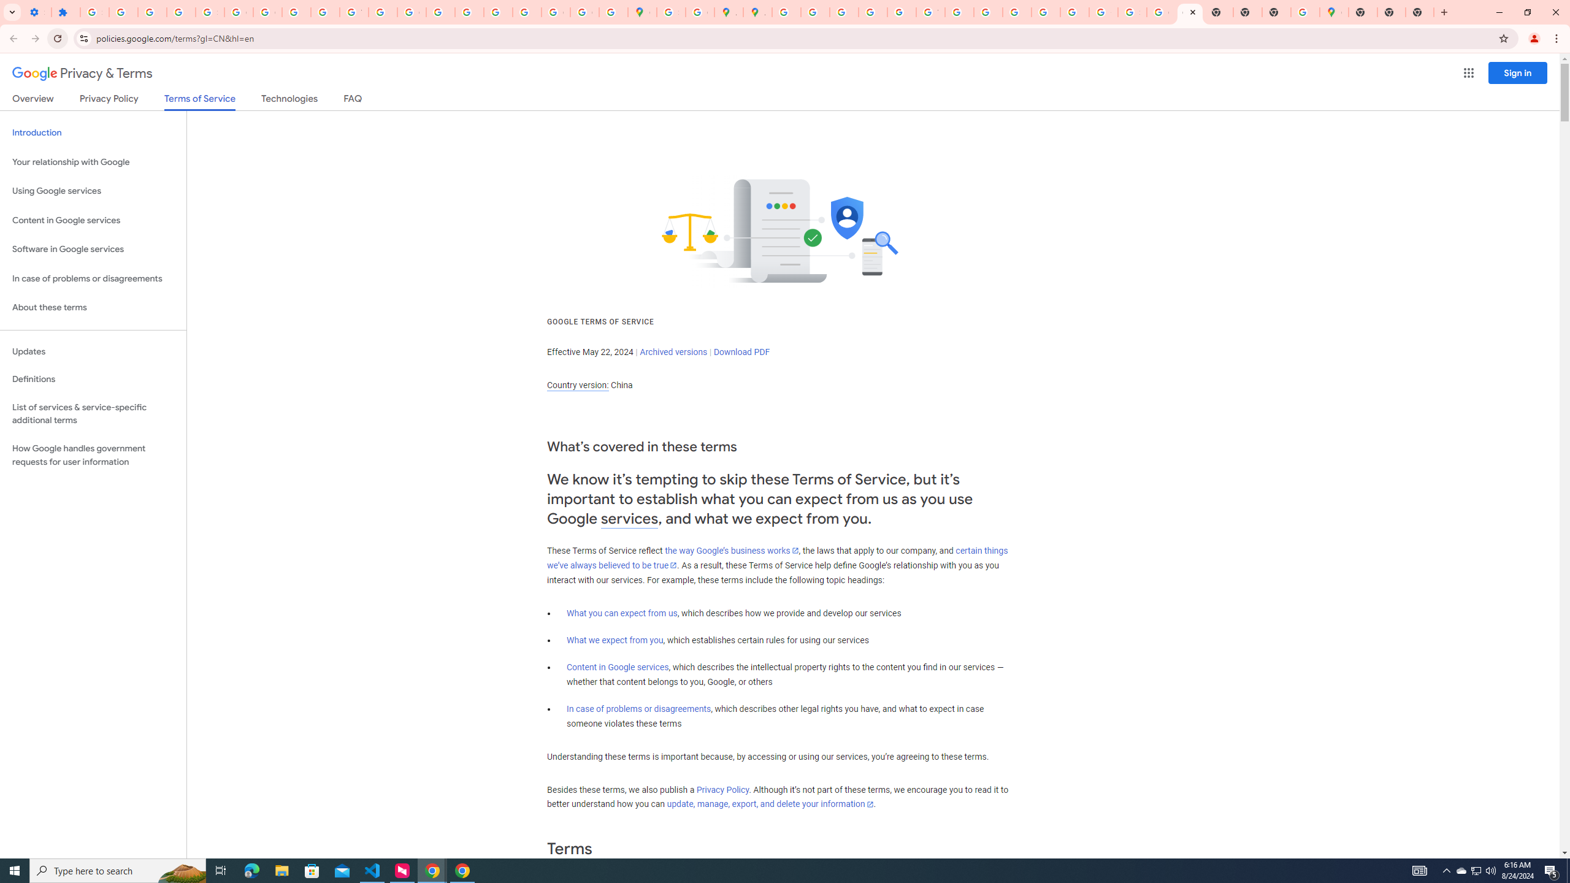 This screenshot has width=1570, height=883. I want to click on services, so click(629, 519).